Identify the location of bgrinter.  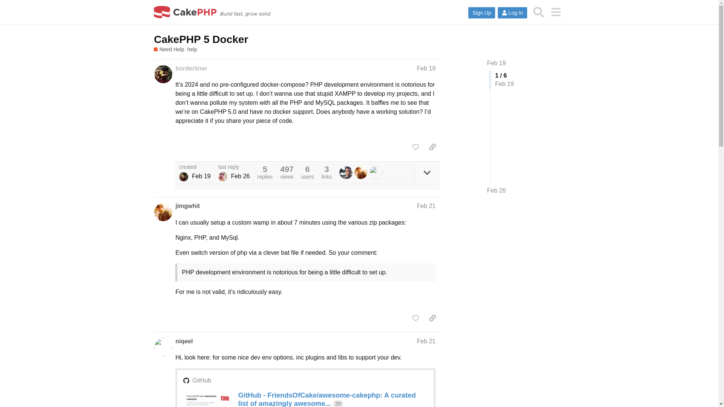
(347, 173).